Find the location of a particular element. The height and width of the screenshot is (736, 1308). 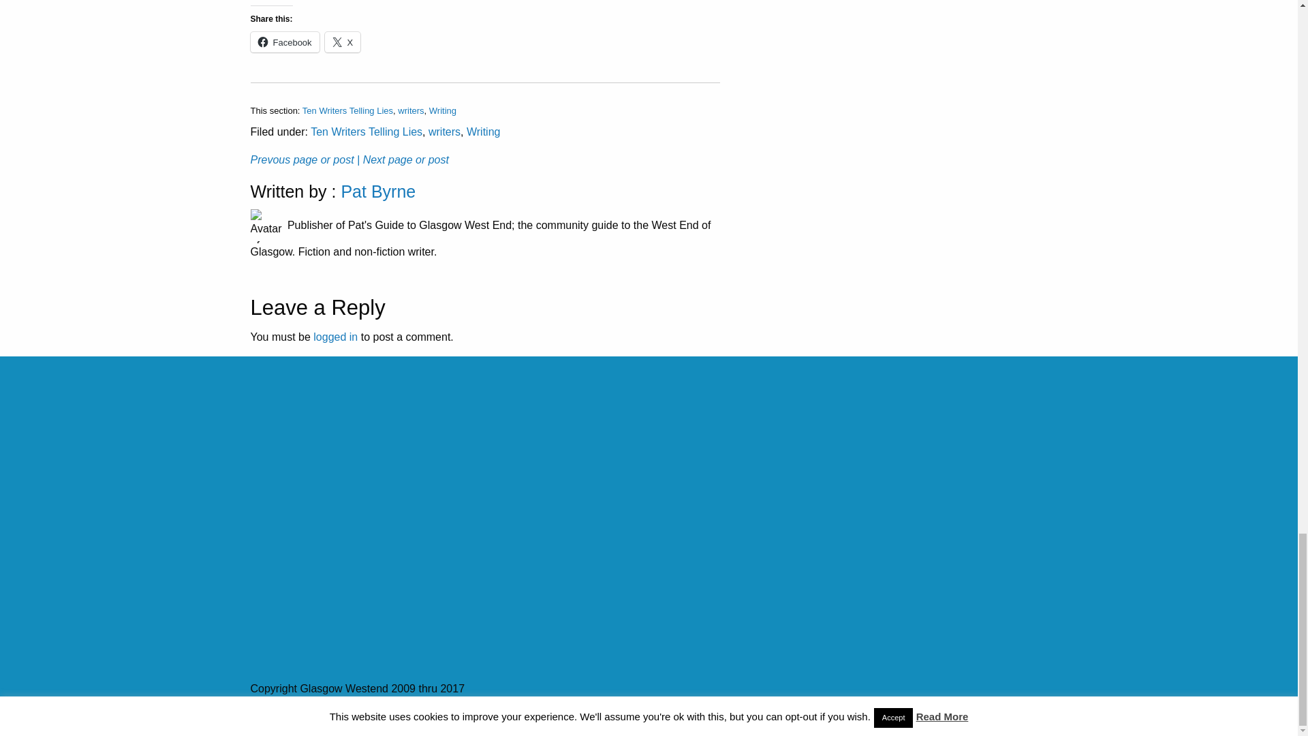

Posts by Pat Byrne is located at coordinates (377, 191).